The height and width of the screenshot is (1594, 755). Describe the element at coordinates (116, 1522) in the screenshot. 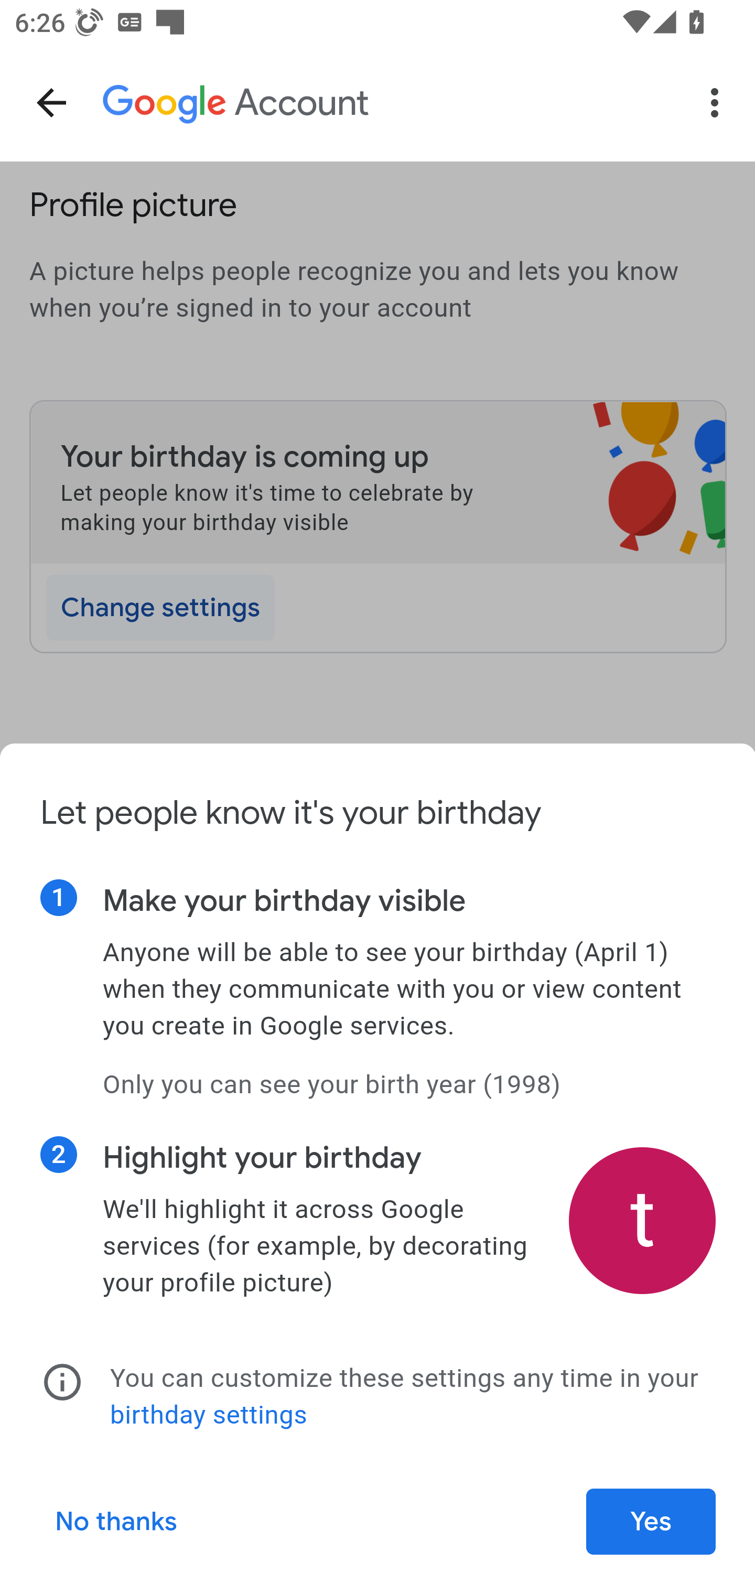

I see `No thanks` at that location.